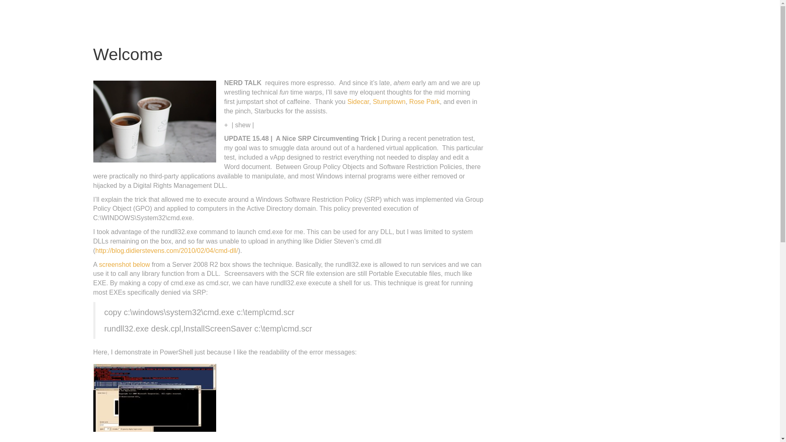  Describe the element at coordinates (358, 101) in the screenshot. I see `Sidecar Doughnuts` at that location.